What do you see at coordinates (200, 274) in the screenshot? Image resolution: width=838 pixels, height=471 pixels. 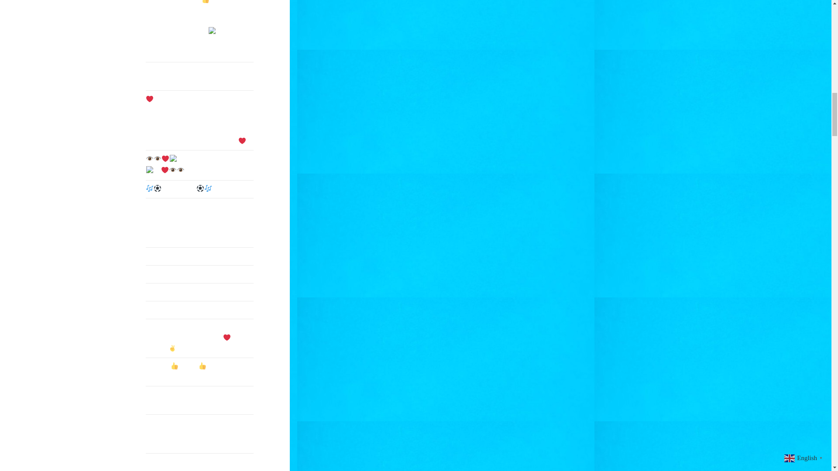 I see `Four Franchise competitions.` at bounding box center [200, 274].